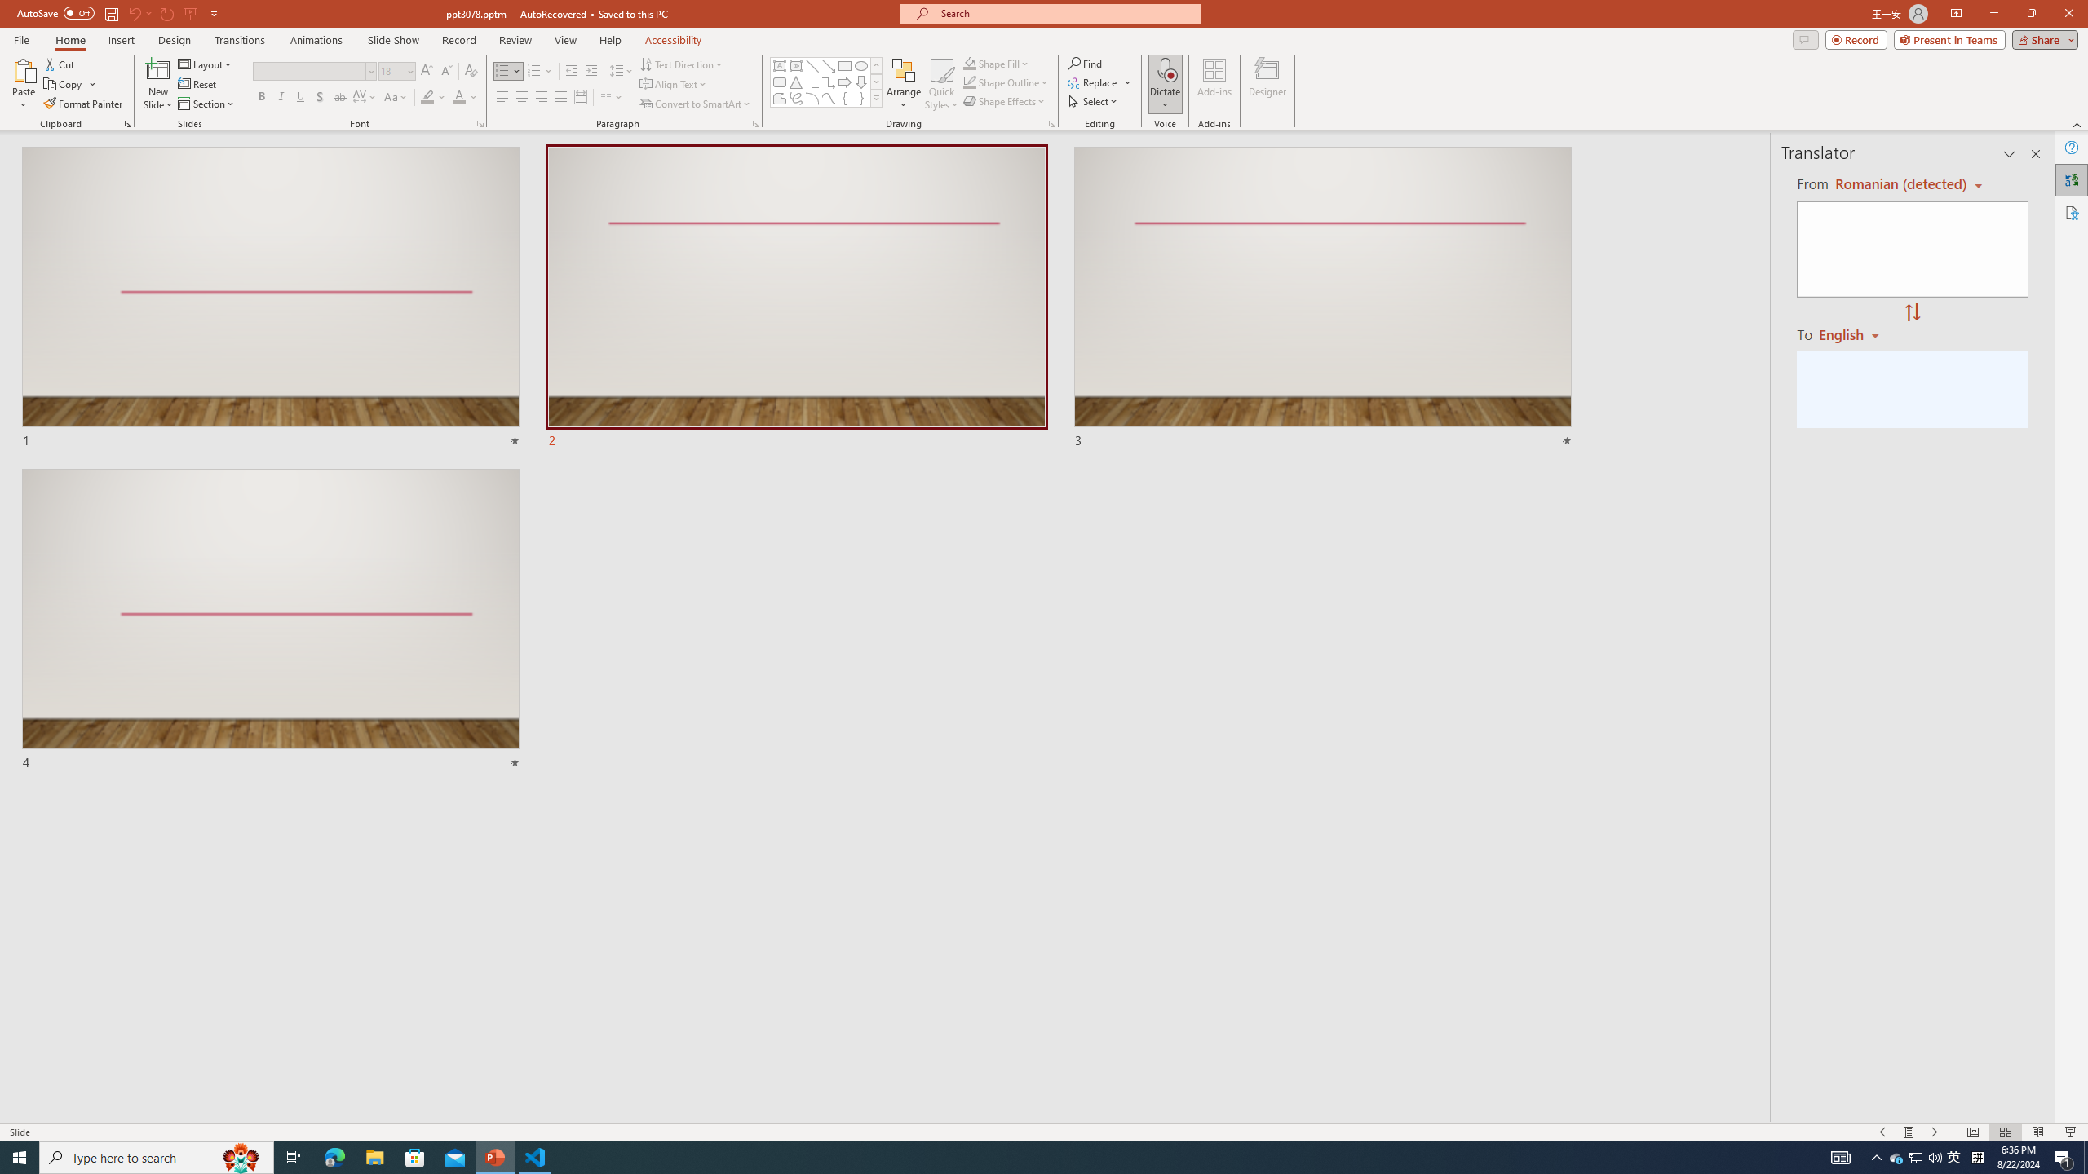 Image resolution: width=2088 pixels, height=1174 pixels. Describe the element at coordinates (502, 72) in the screenshot. I see `Bullets` at that location.